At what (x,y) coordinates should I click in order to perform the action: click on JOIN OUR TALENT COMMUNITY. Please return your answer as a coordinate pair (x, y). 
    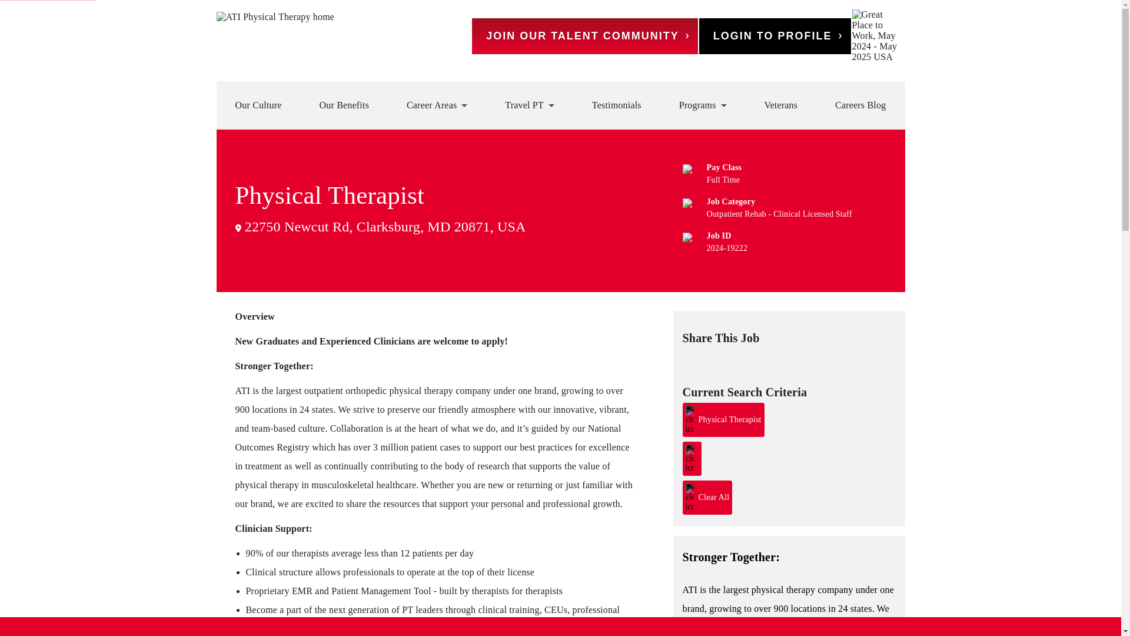
    Looking at the image, I should click on (585, 35).